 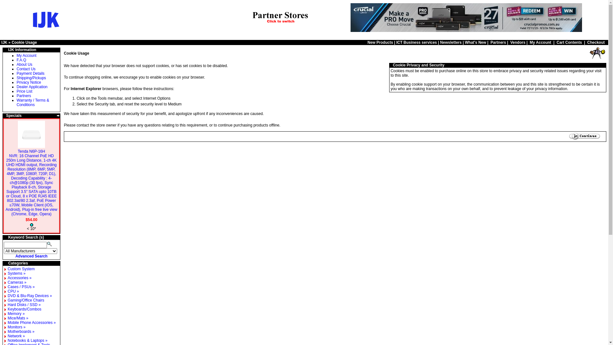 I want to click on What's New, so click(x=476, y=42).